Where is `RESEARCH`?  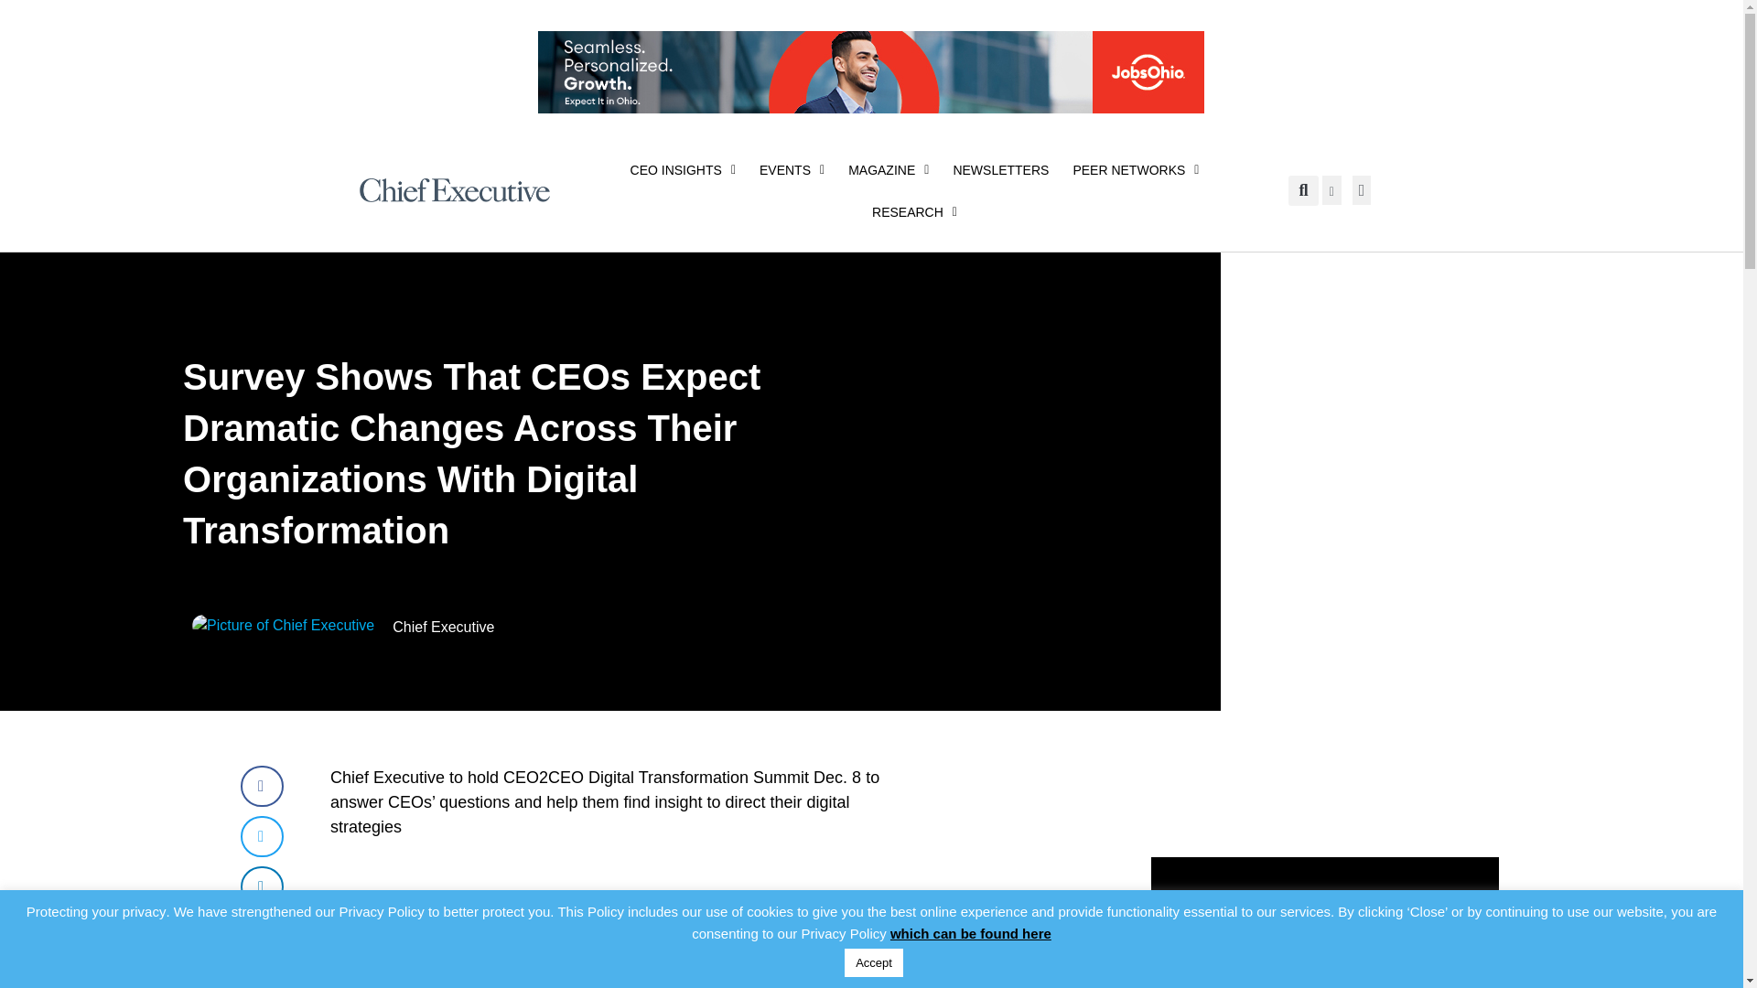
RESEARCH is located at coordinates (915, 212).